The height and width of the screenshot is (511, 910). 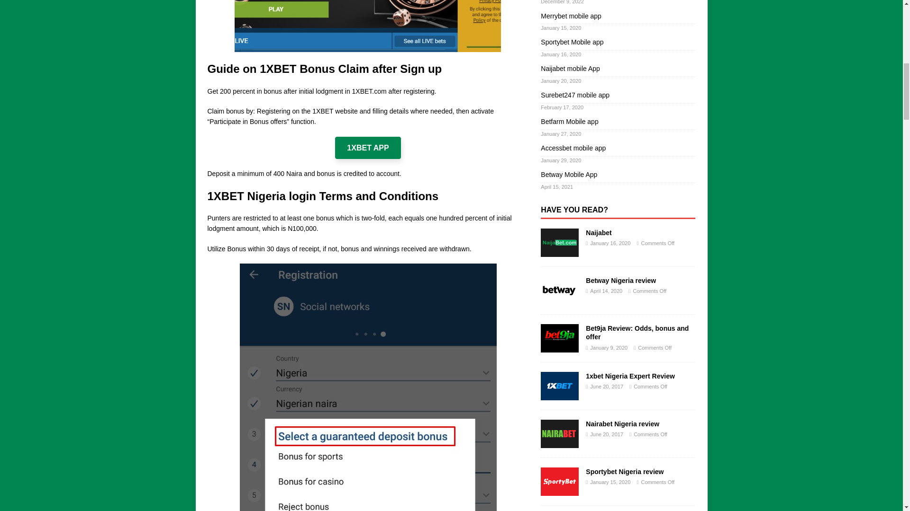 What do you see at coordinates (559, 242) in the screenshot?
I see `Naijabet` at bounding box center [559, 242].